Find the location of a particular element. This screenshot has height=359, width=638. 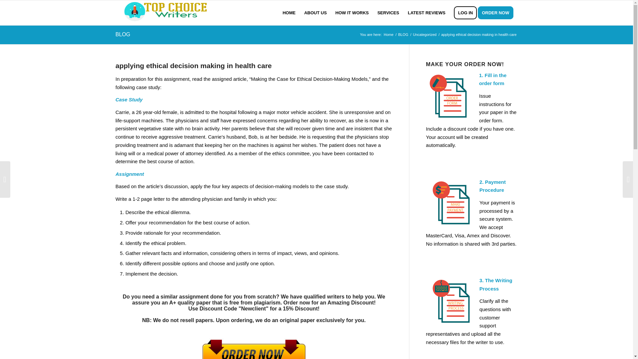

applying ethical decision making in health care is located at coordinates (193, 65).